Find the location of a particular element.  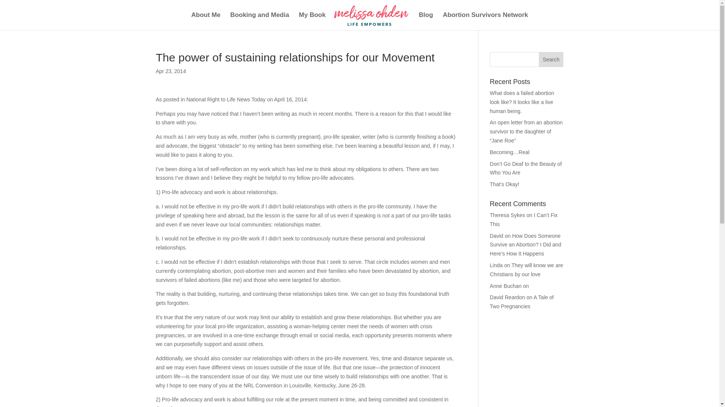

Search is located at coordinates (551, 60).